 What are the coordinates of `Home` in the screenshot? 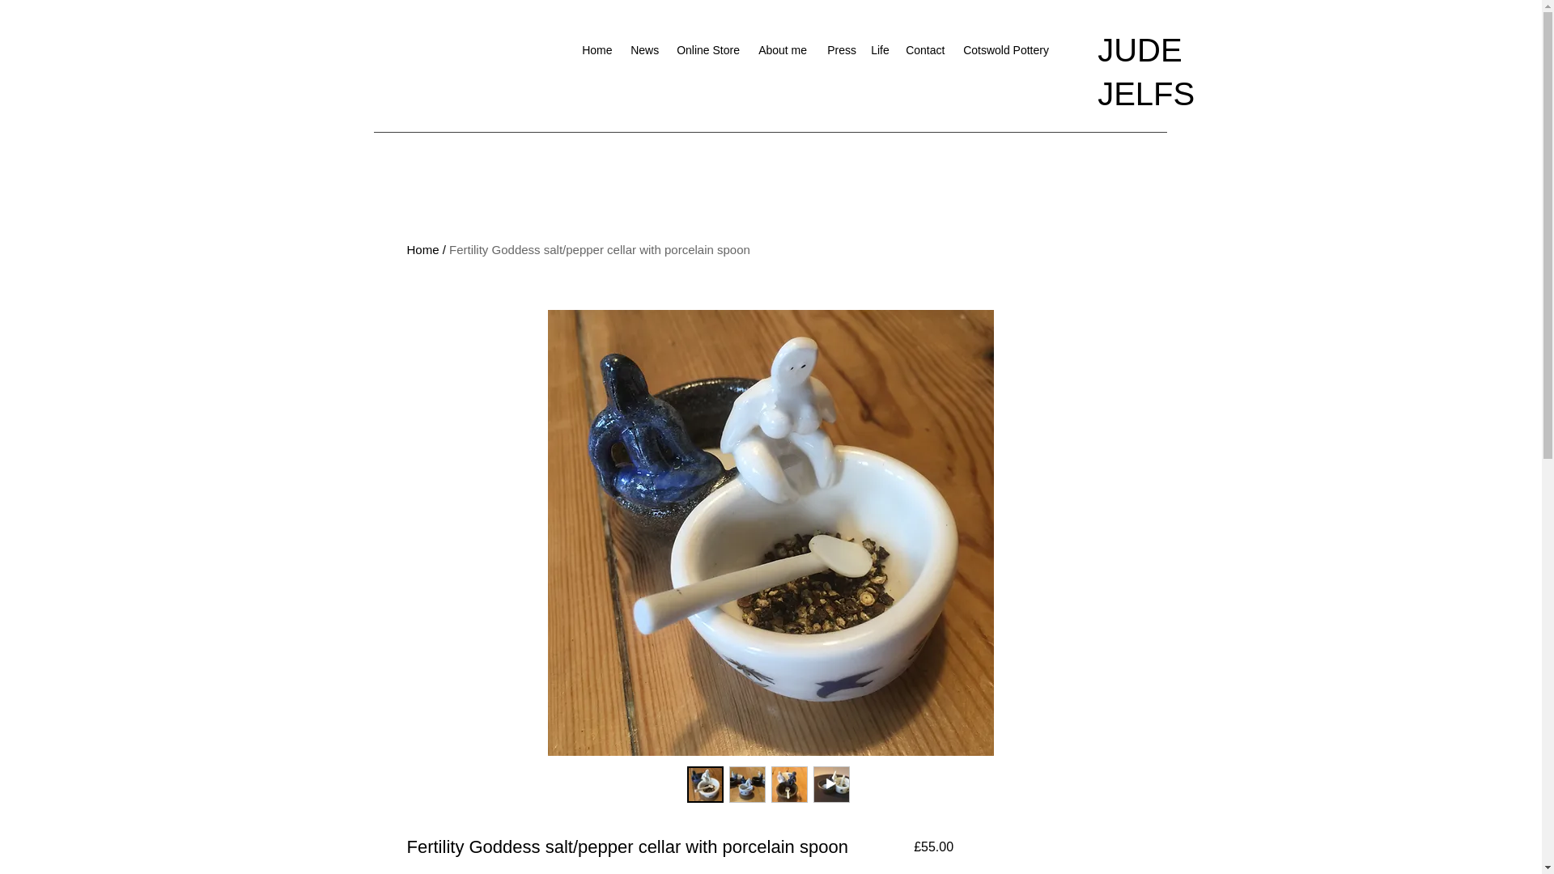 It's located at (597, 50).